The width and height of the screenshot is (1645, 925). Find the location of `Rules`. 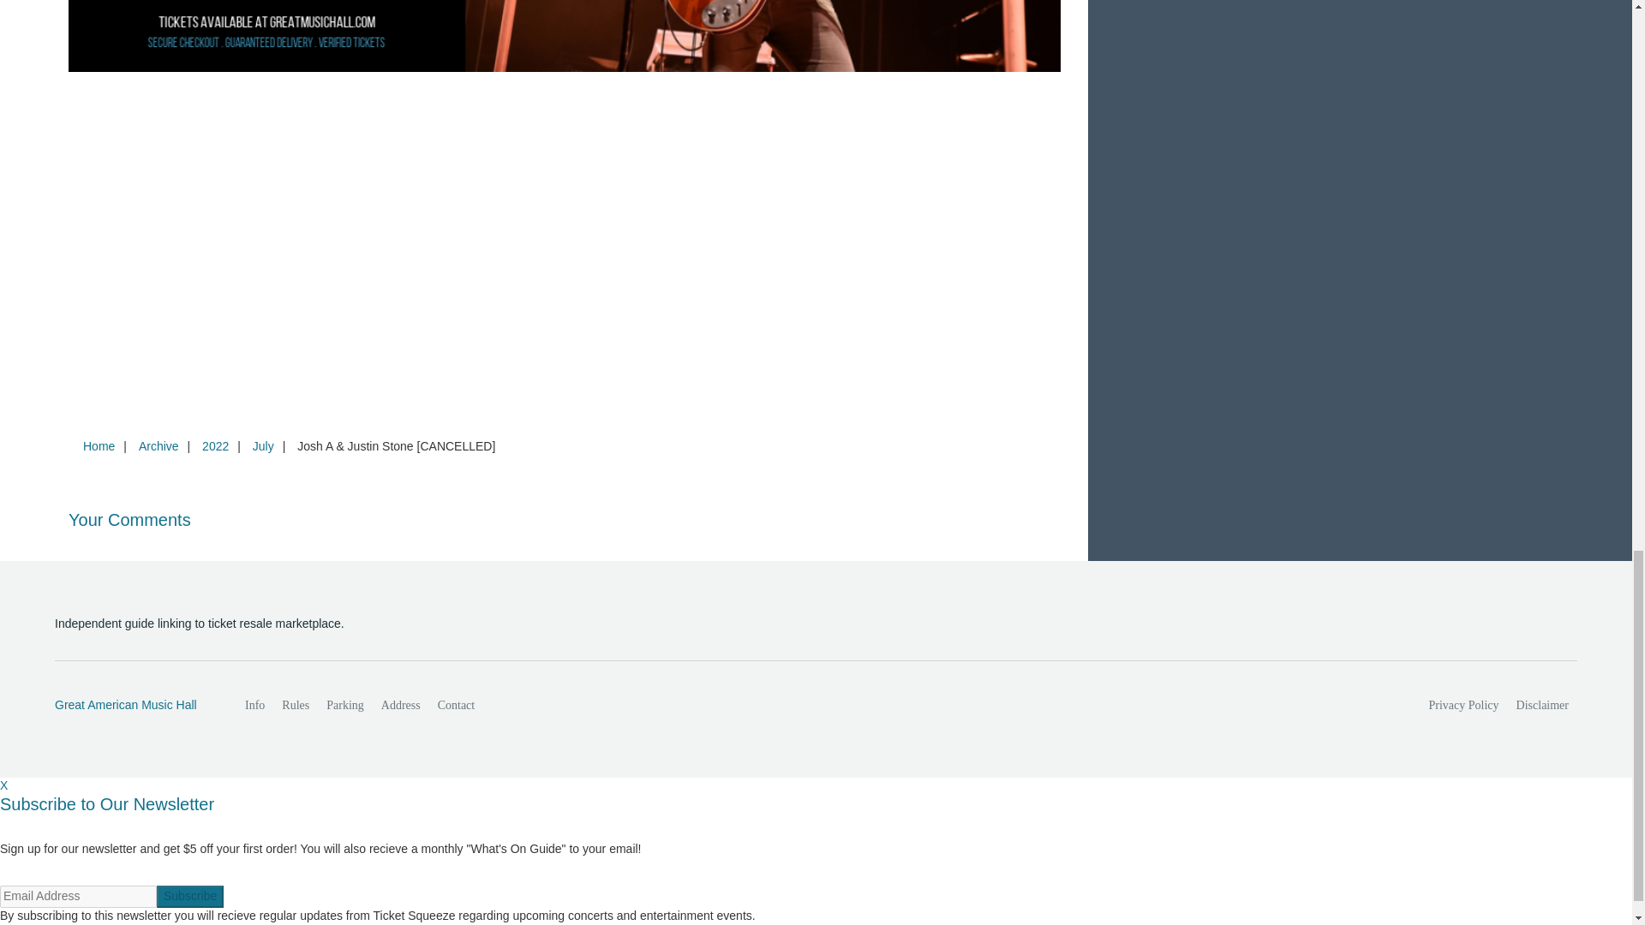

Rules is located at coordinates (295, 705).